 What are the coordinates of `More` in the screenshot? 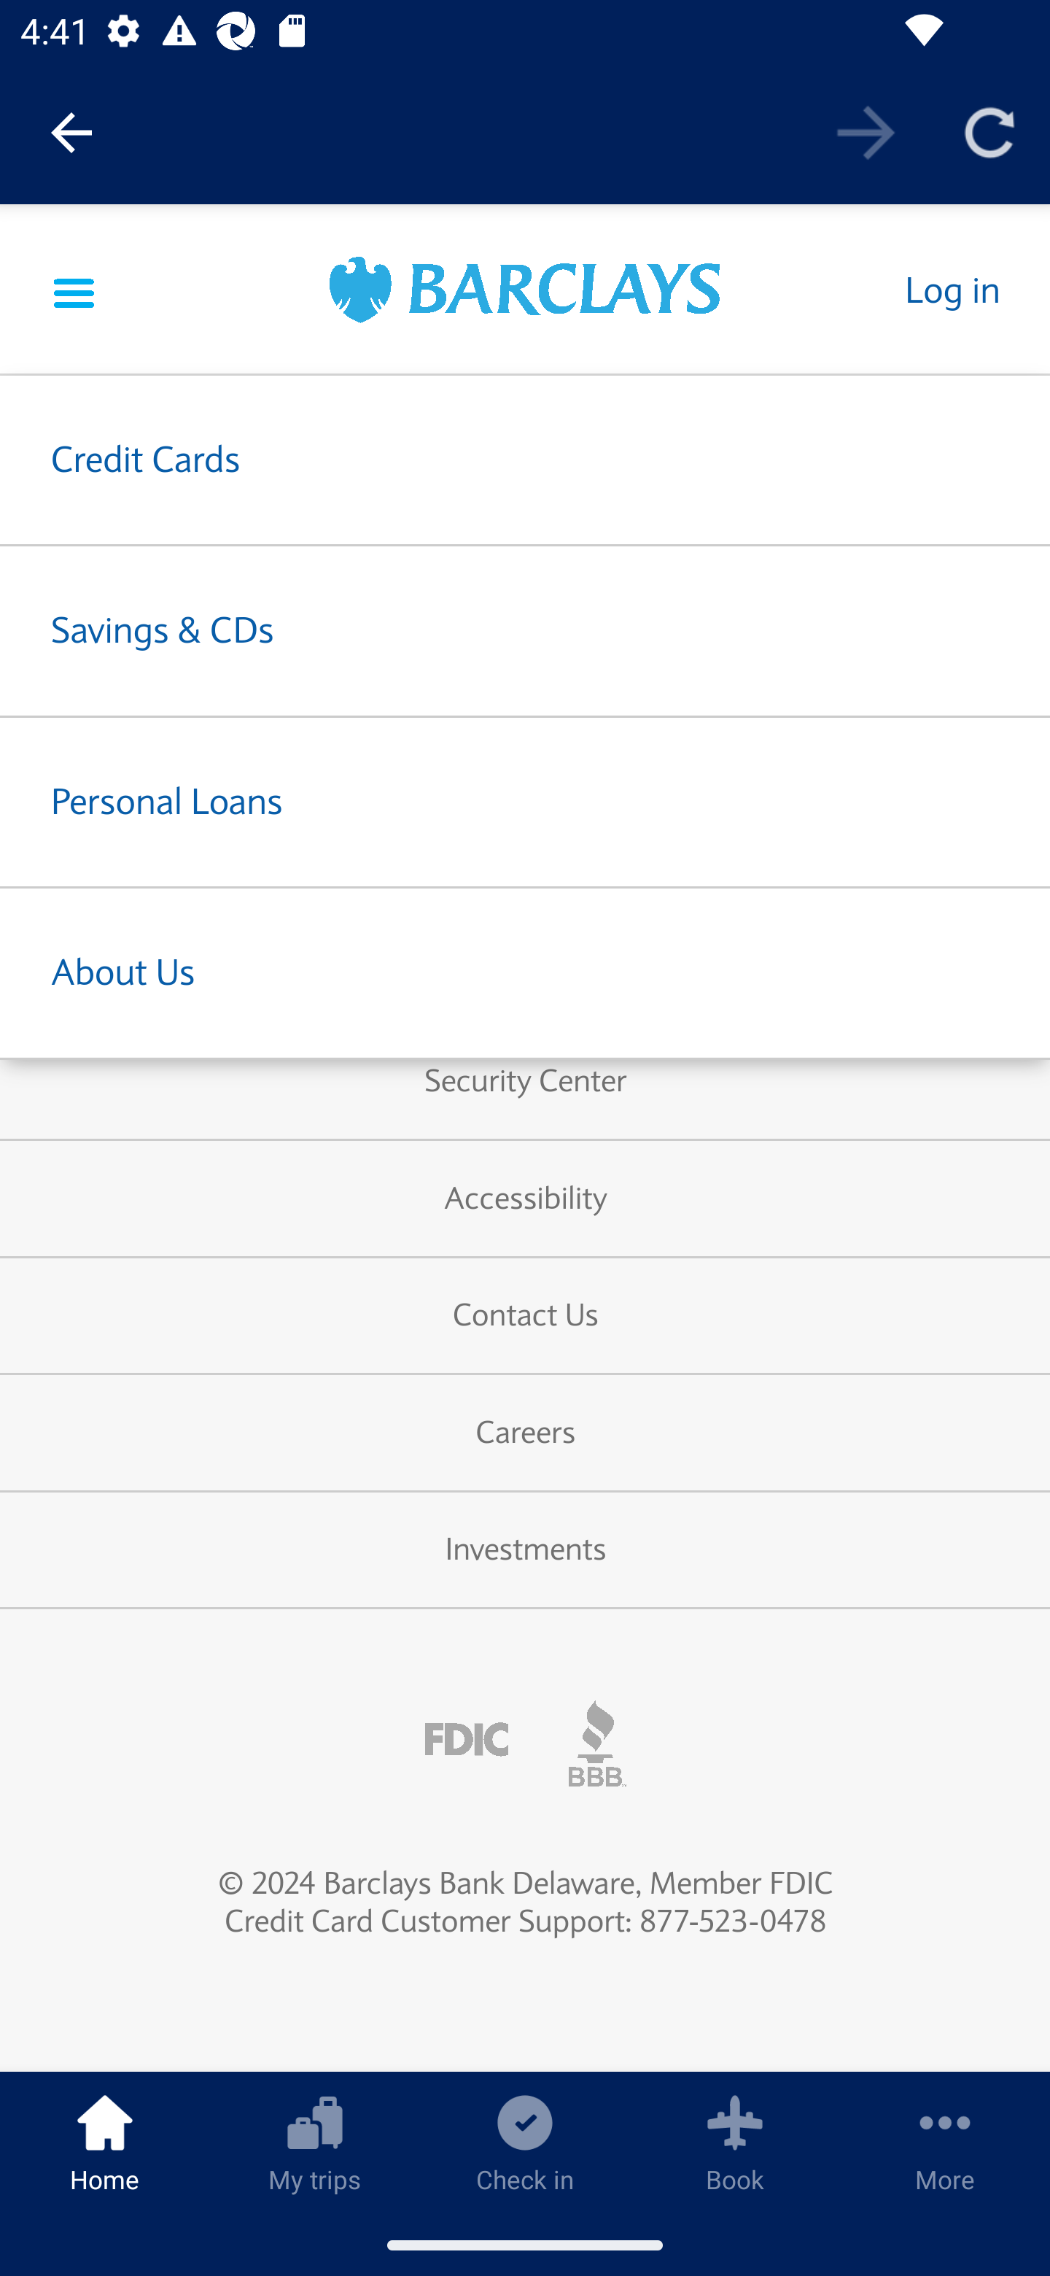 It's located at (945, 2143).